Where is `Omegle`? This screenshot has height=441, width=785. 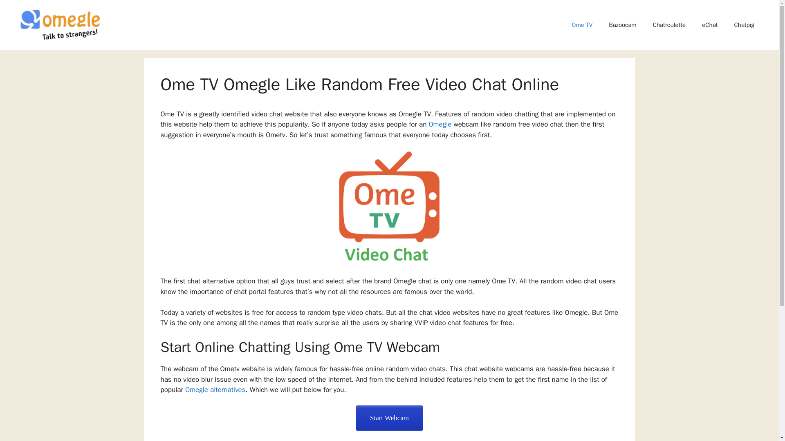 Omegle is located at coordinates (440, 124).